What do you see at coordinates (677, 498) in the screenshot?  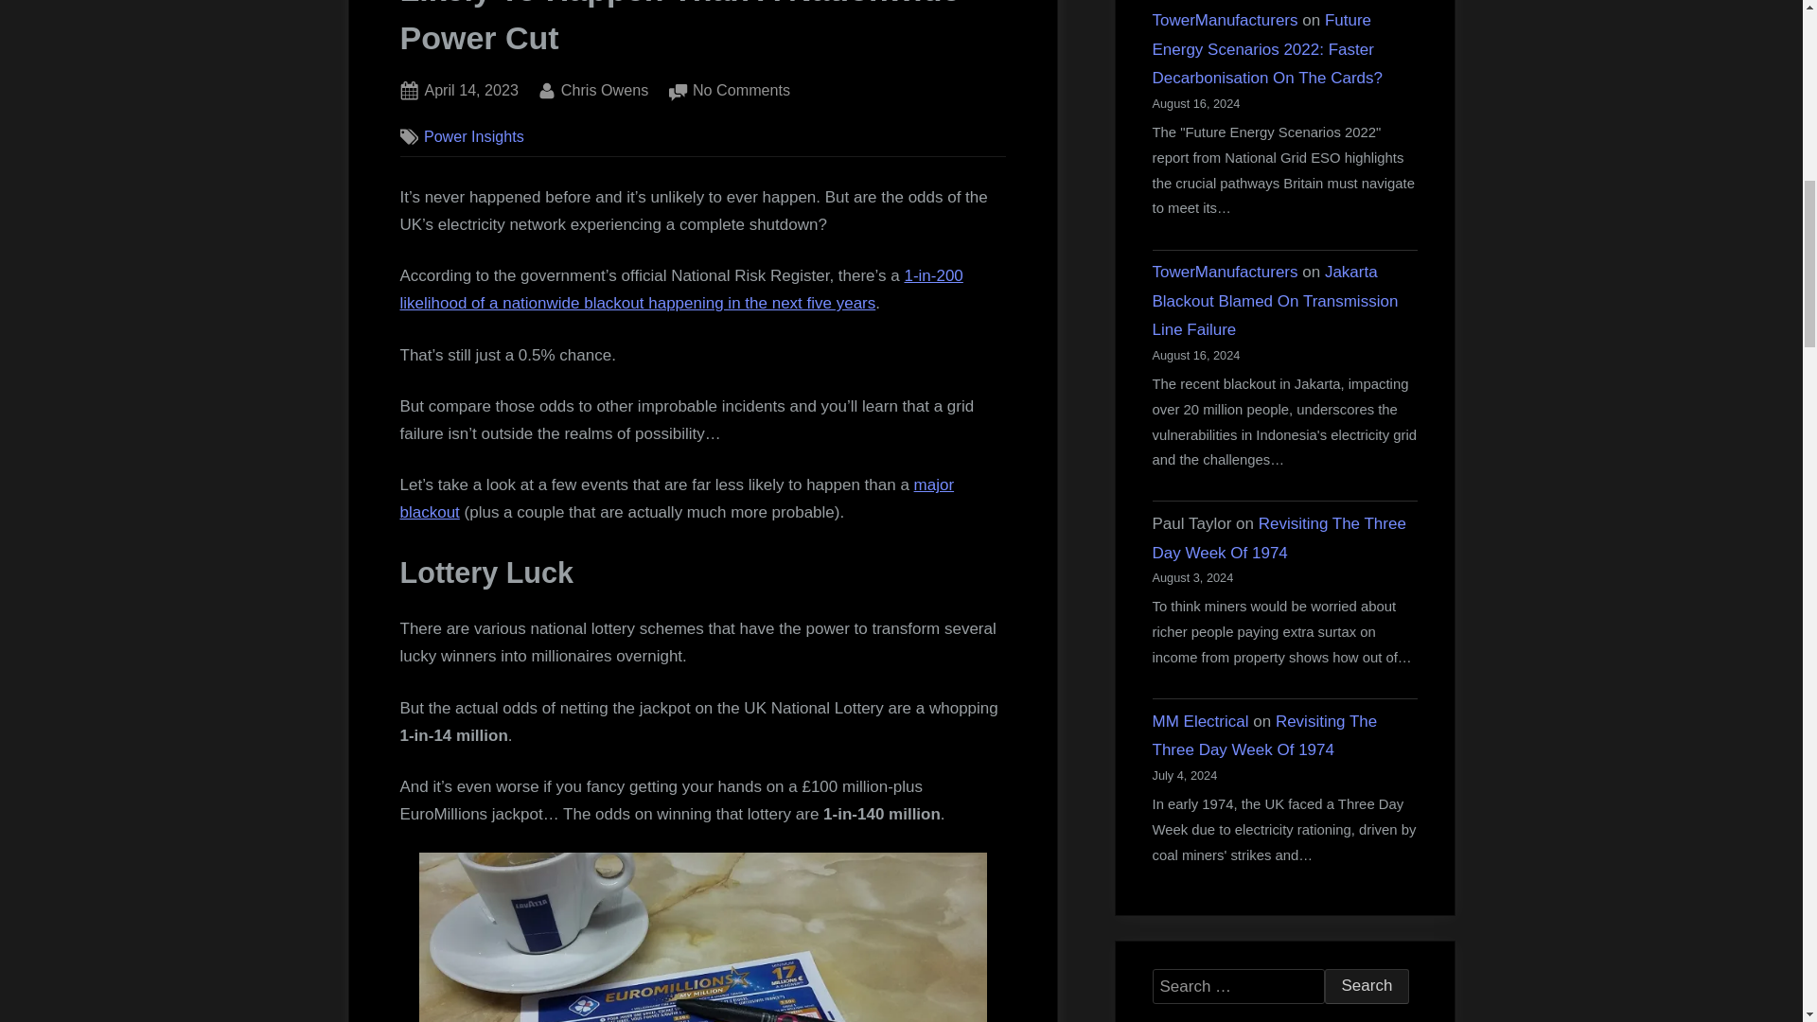 I see `Search` at bounding box center [677, 498].